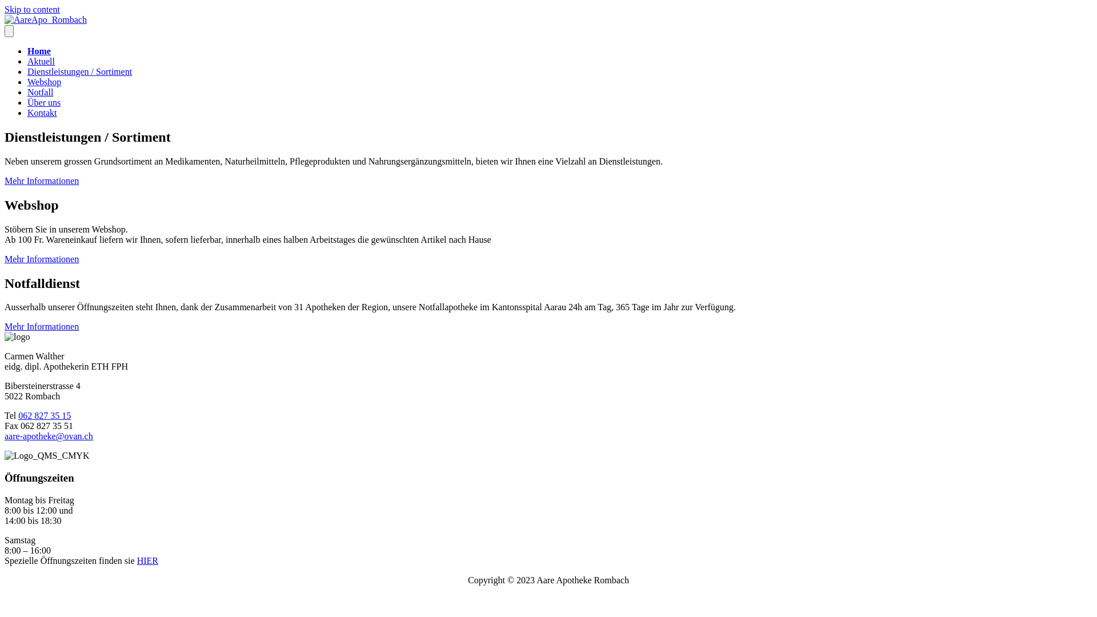 The width and height of the screenshot is (1097, 617). Describe the element at coordinates (32, 9) in the screenshot. I see `Skip to content` at that location.